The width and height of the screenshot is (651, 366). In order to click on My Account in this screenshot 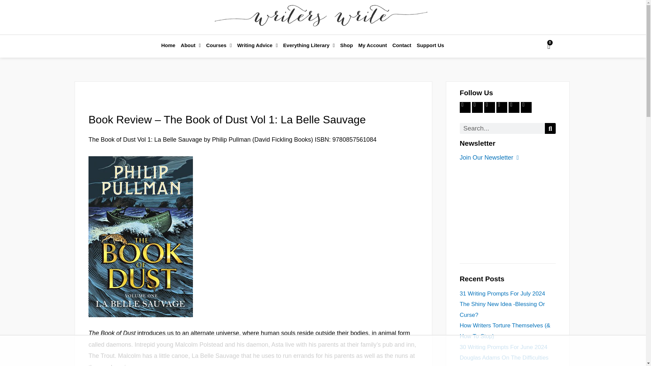, I will do `click(372, 45)`.